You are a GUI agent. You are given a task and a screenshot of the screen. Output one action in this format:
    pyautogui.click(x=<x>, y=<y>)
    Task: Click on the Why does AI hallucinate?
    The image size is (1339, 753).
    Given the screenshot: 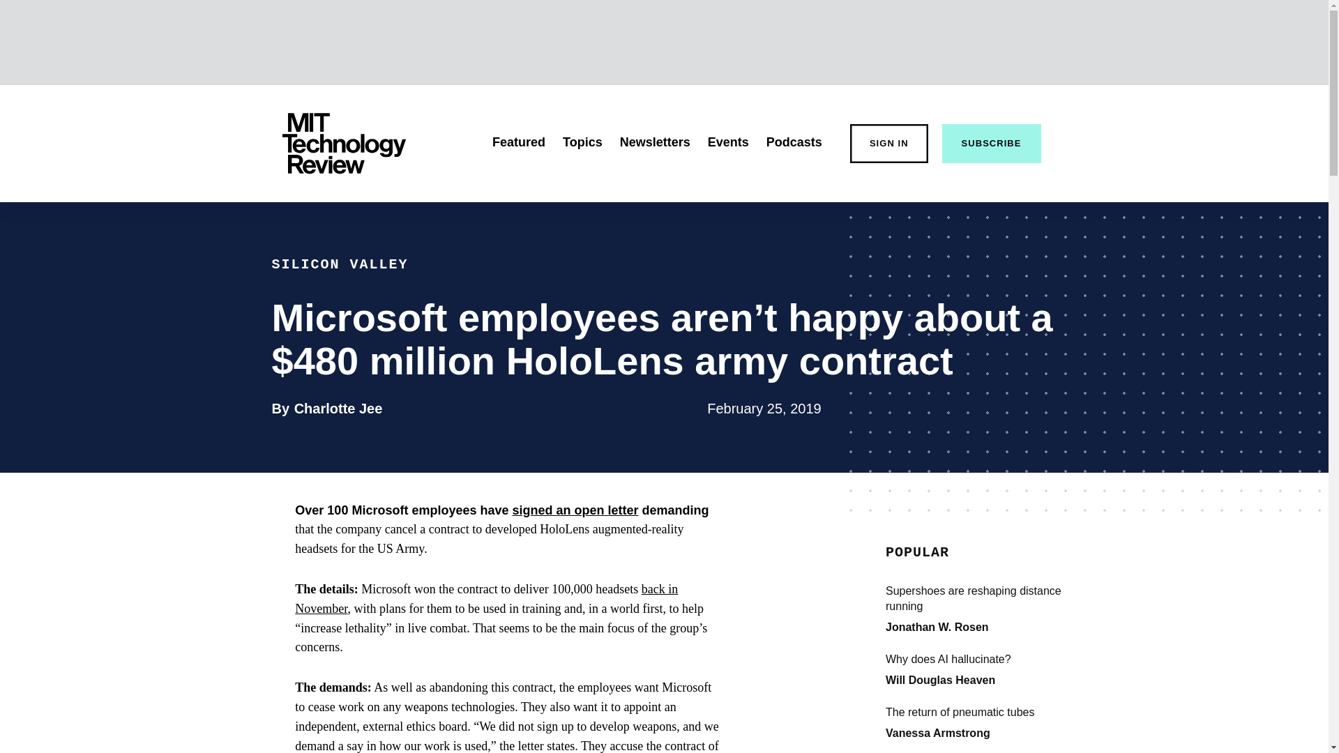 What is the action you would take?
    pyautogui.click(x=582, y=142)
    